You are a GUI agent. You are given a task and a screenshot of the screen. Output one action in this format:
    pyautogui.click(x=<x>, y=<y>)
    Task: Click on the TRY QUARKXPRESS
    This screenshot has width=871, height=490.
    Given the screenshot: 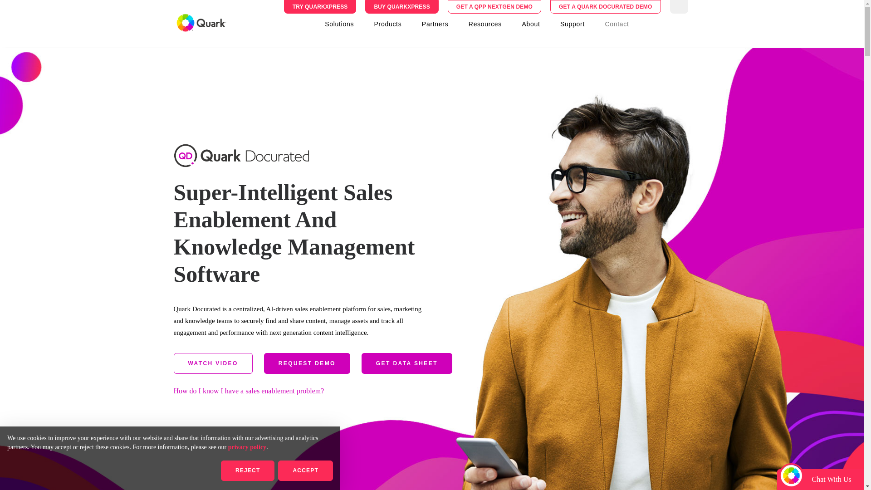 What is the action you would take?
    pyautogui.click(x=320, y=7)
    